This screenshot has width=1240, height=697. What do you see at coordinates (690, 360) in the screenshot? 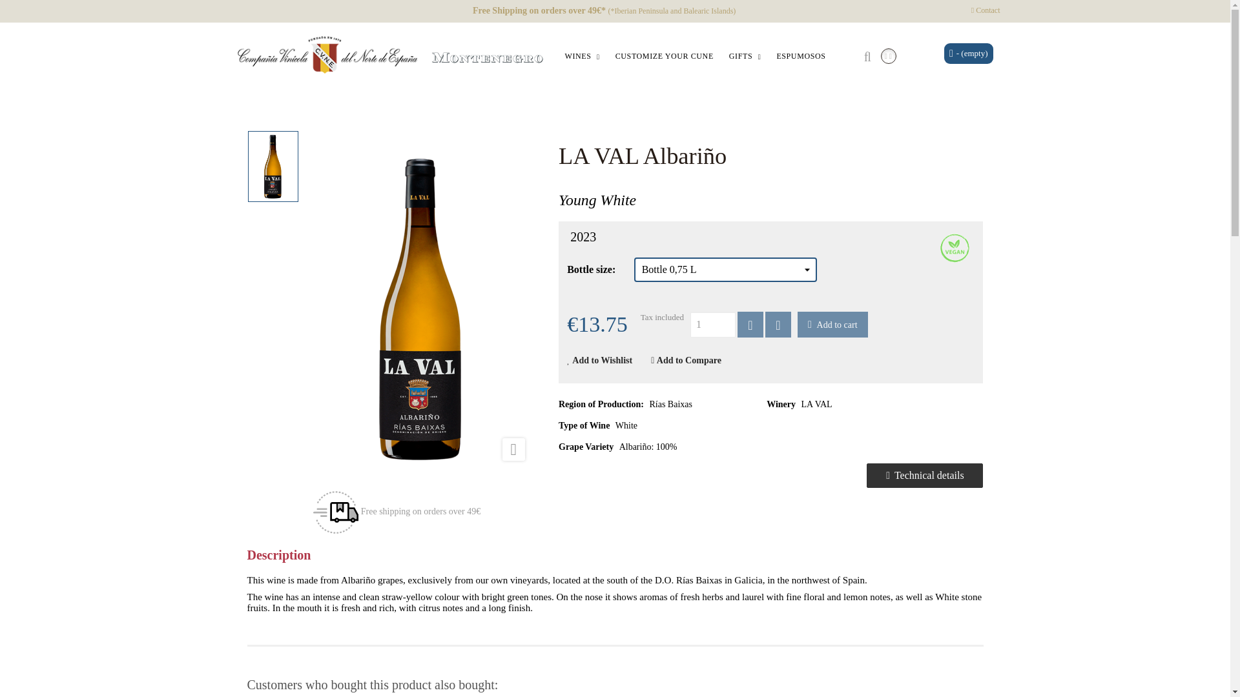
I see `Add to Compare` at bounding box center [690, 360].